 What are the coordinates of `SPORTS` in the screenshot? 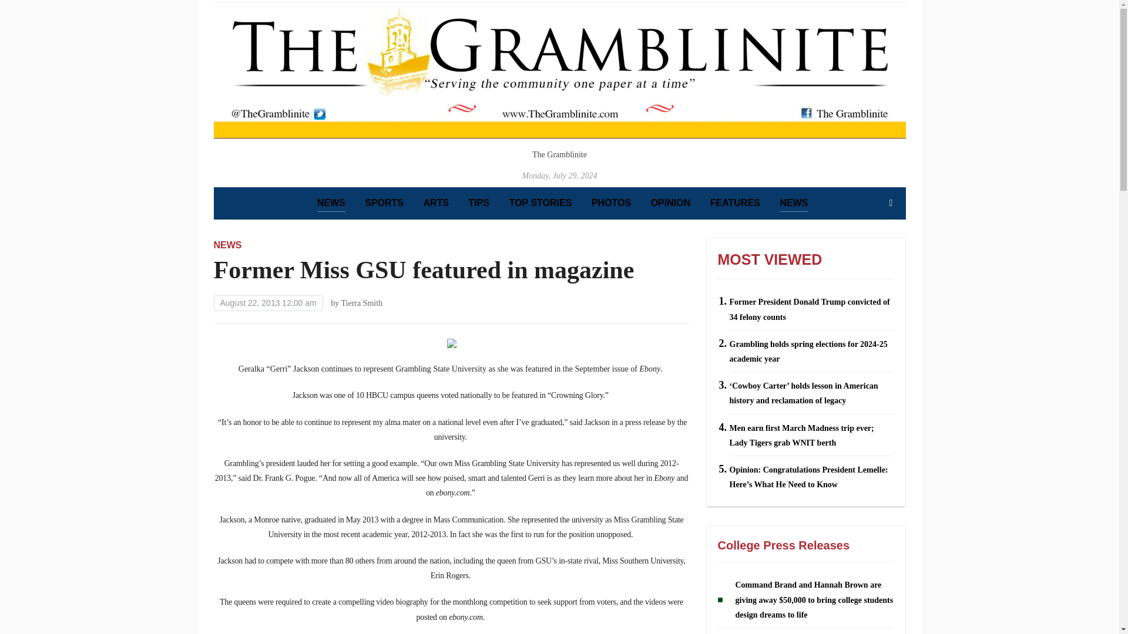 It's located at (384, 203).